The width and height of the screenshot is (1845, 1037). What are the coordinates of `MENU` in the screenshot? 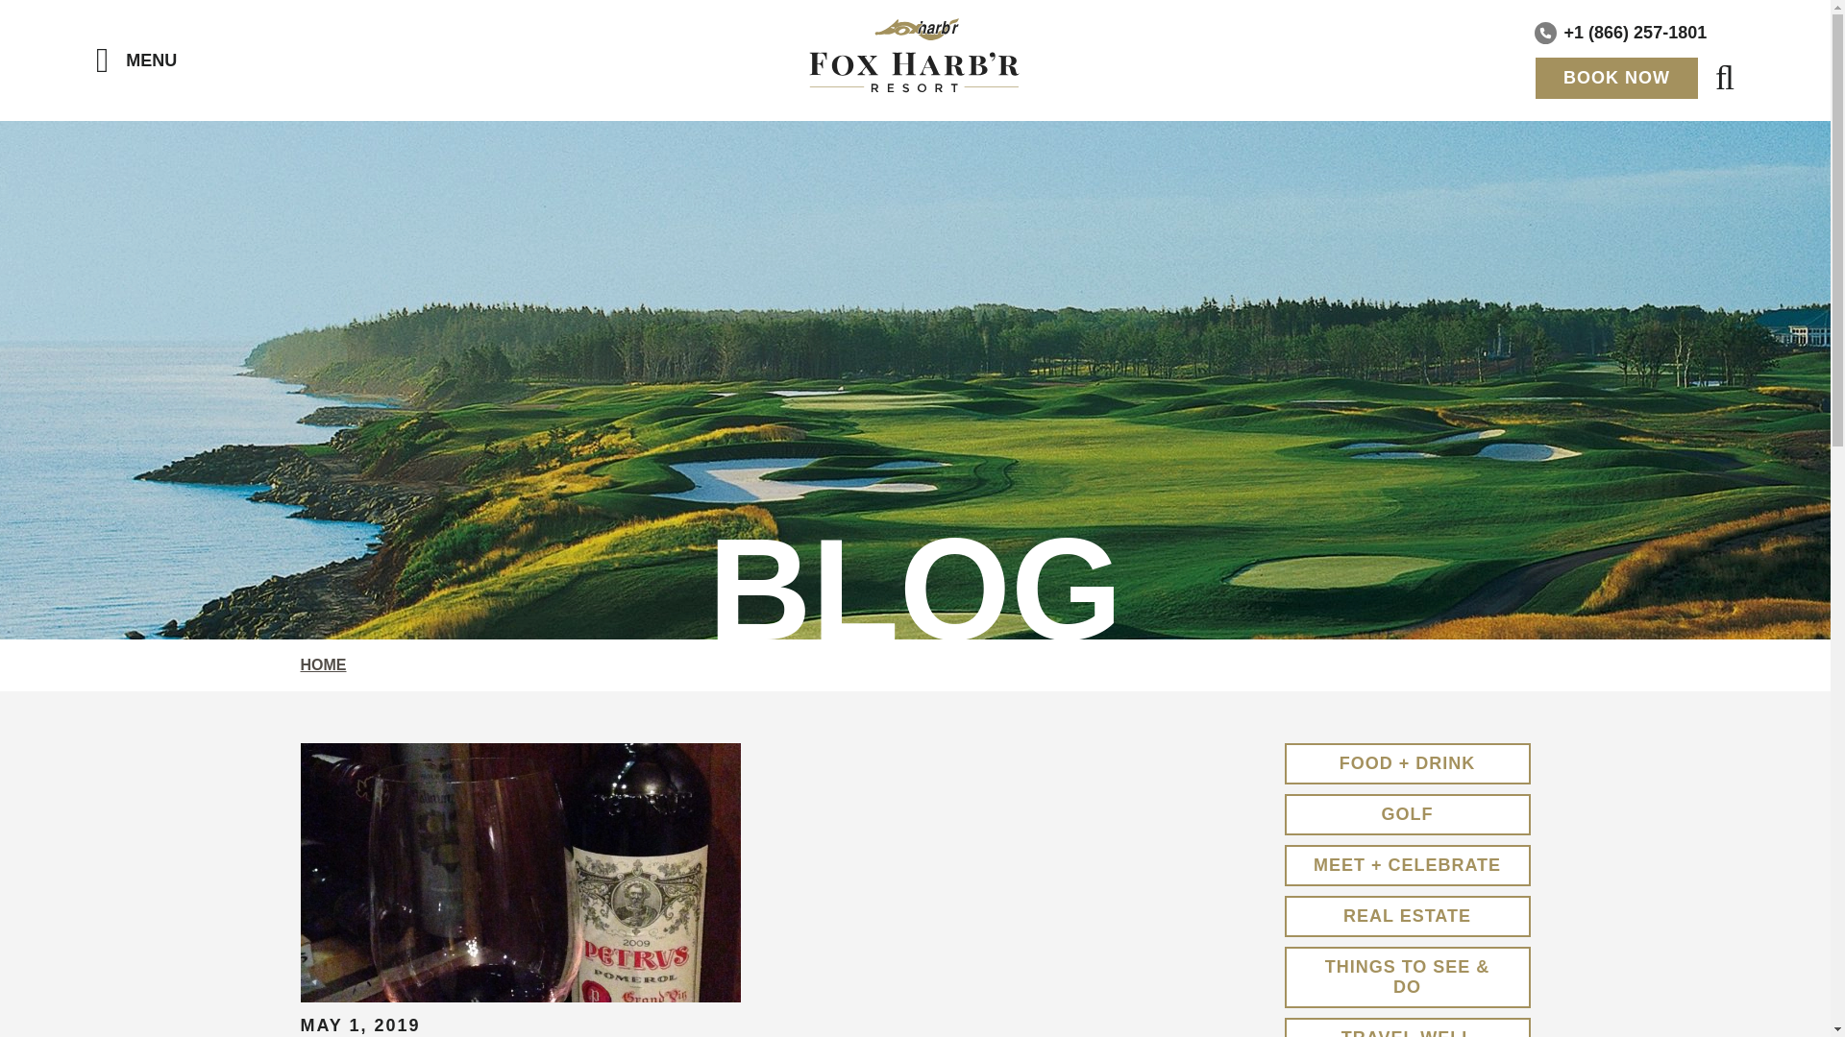 It's located at (136, 60).